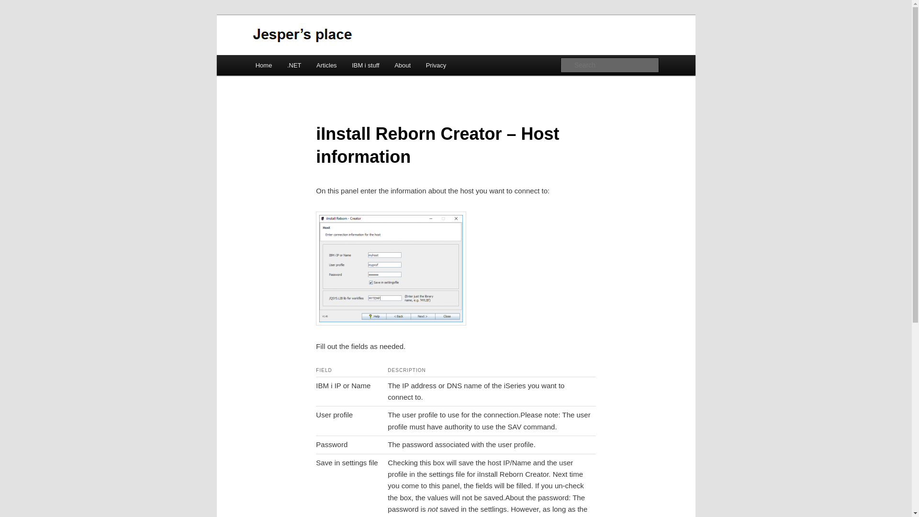 The width and height of the screenshot is (919, 517). What do you see at coordinates (436, 65) in the screenshot?
I see `Privacy` at bounding box center [436, 65].